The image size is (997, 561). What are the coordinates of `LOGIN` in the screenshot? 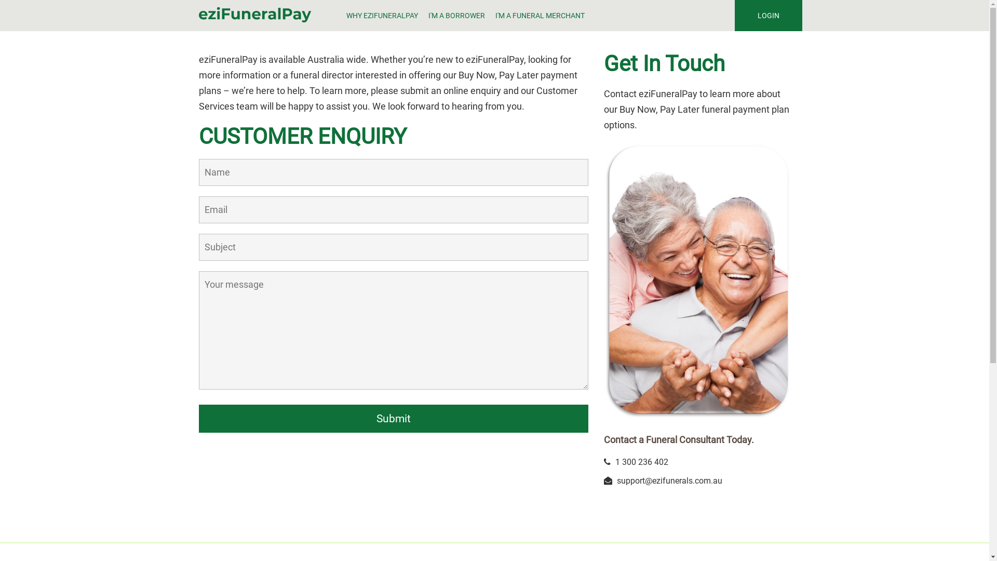 It's located at (769, 16).